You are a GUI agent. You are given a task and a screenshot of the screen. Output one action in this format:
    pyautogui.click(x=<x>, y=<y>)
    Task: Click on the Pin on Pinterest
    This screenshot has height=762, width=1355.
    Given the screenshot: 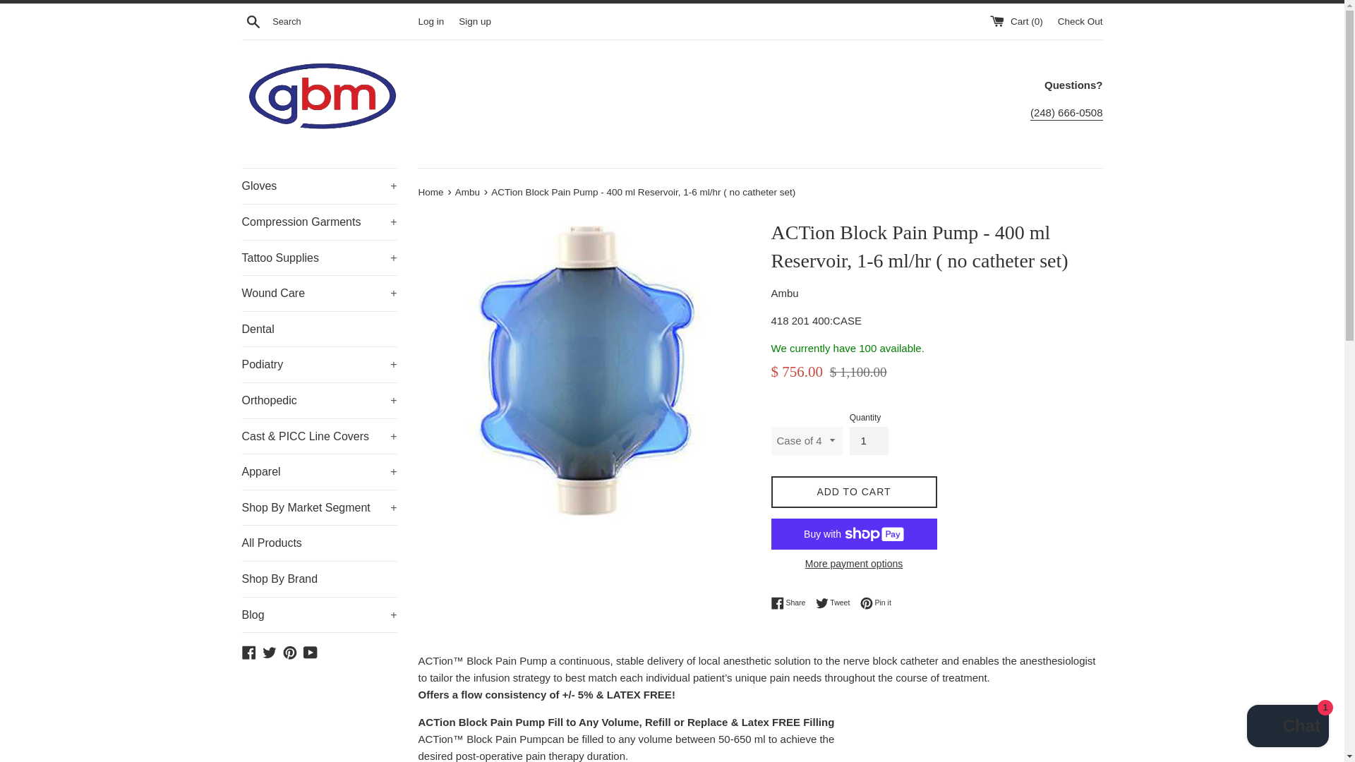 What is the action you would take?
    pyautogui.click(x=876, y=603)
    